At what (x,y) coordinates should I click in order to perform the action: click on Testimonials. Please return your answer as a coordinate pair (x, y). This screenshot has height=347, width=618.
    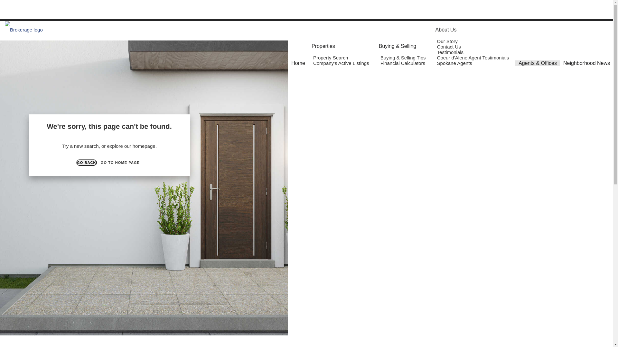
    Looking at the image, I should click on (451, 52).